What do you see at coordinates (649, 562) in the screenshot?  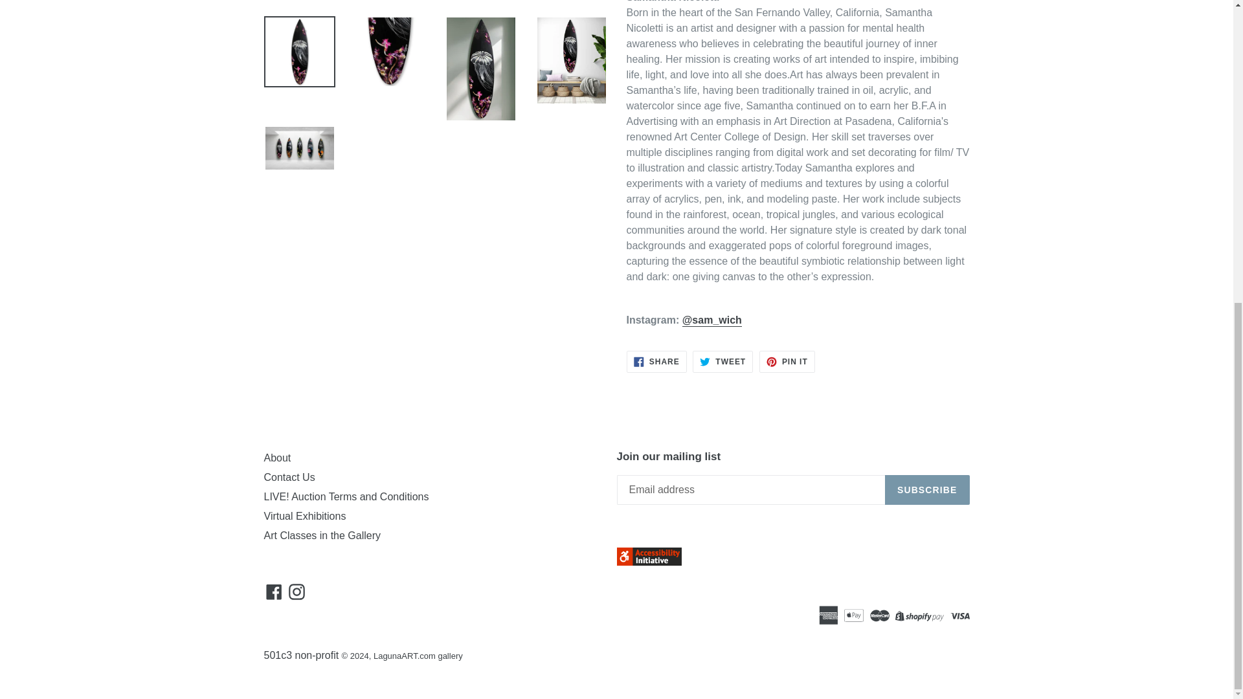 I see `Click to view Accessibility Initiative Certificate` at bounding box center [649, 562].